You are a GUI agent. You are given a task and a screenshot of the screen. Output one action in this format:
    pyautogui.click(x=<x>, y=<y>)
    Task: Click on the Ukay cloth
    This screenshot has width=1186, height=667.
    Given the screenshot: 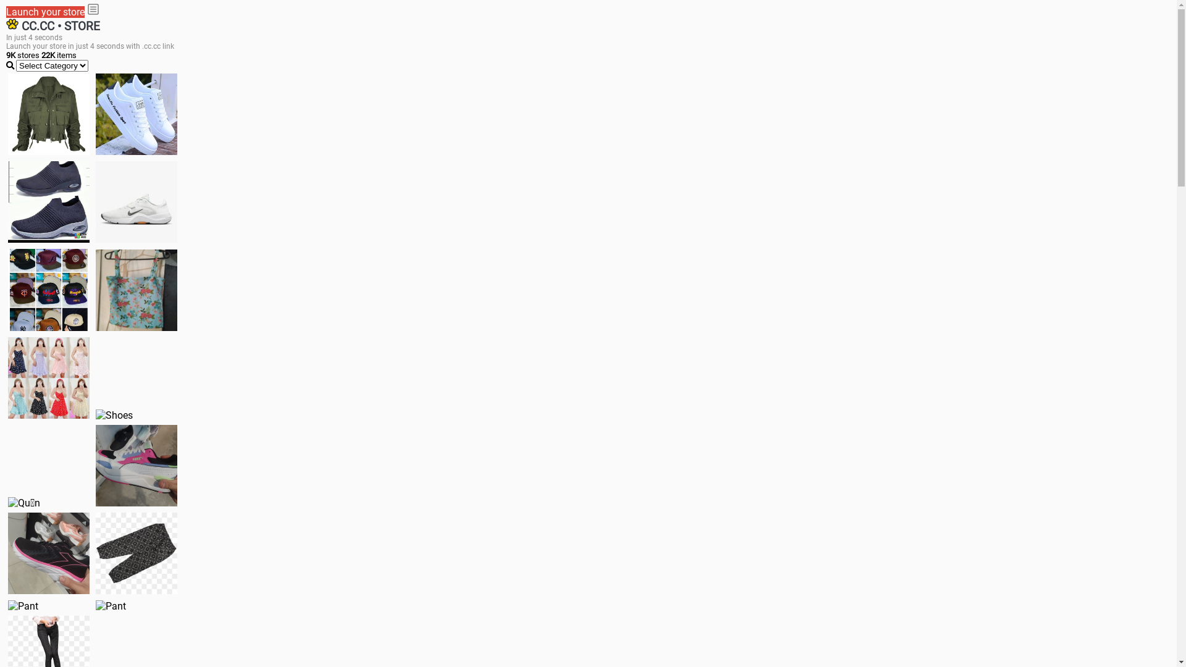 What is the action you would take?
    pyautogui.click(x=137, y=290)
    